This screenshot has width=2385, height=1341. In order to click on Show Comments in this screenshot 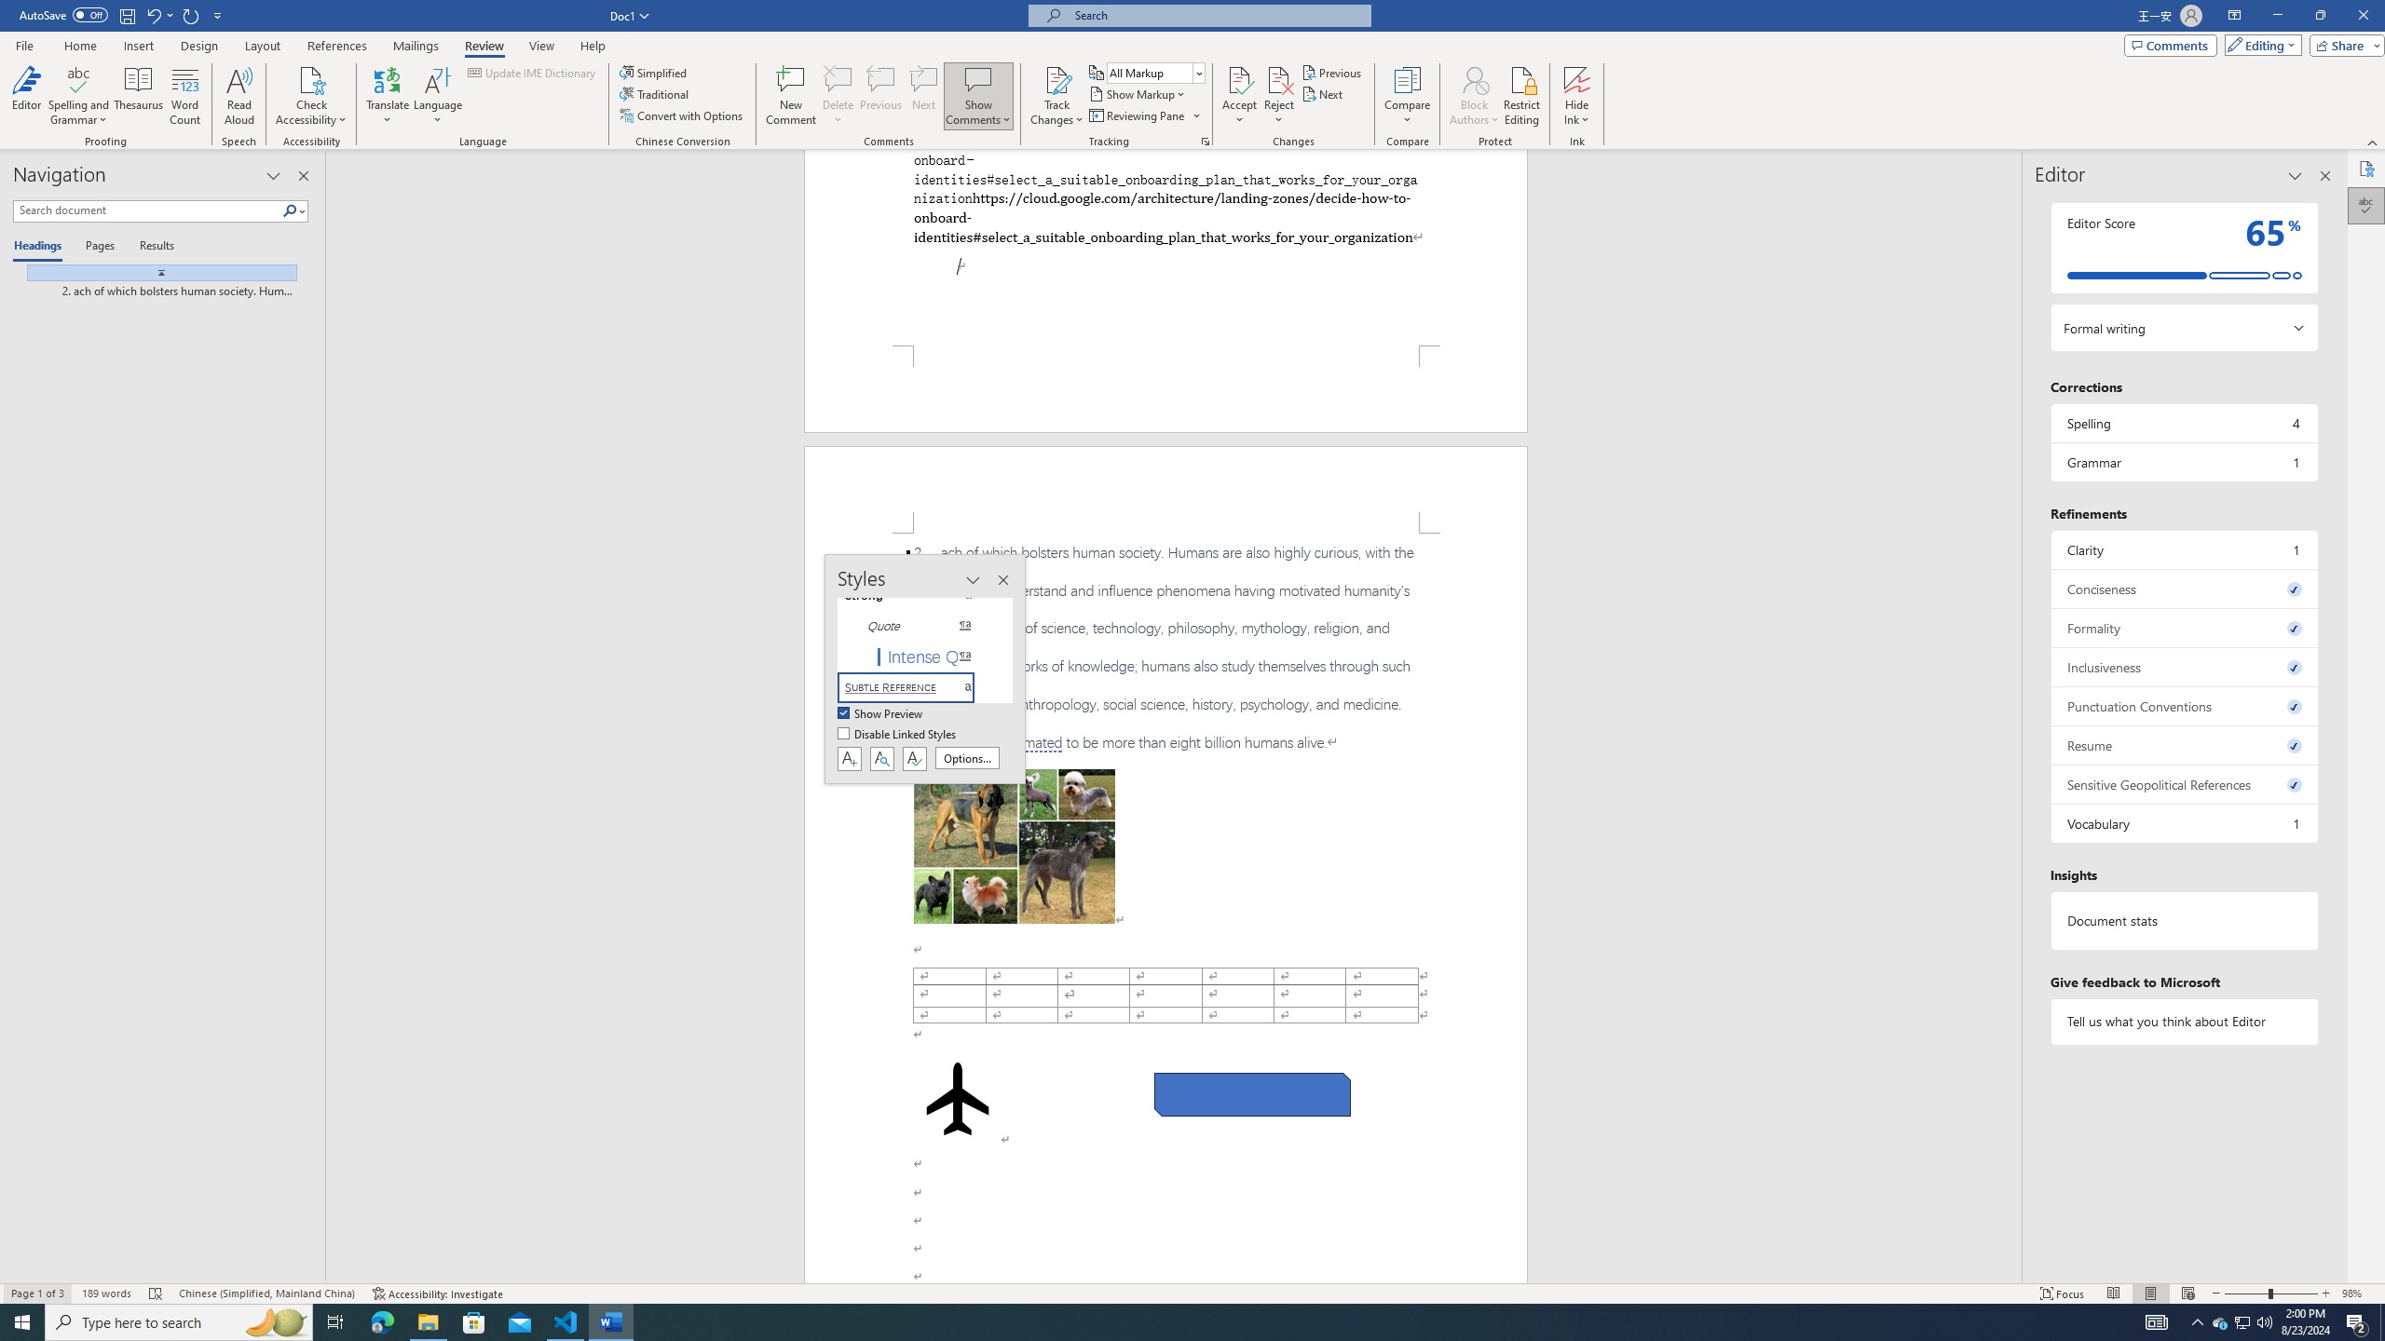, I will do `click(978, 79)`.